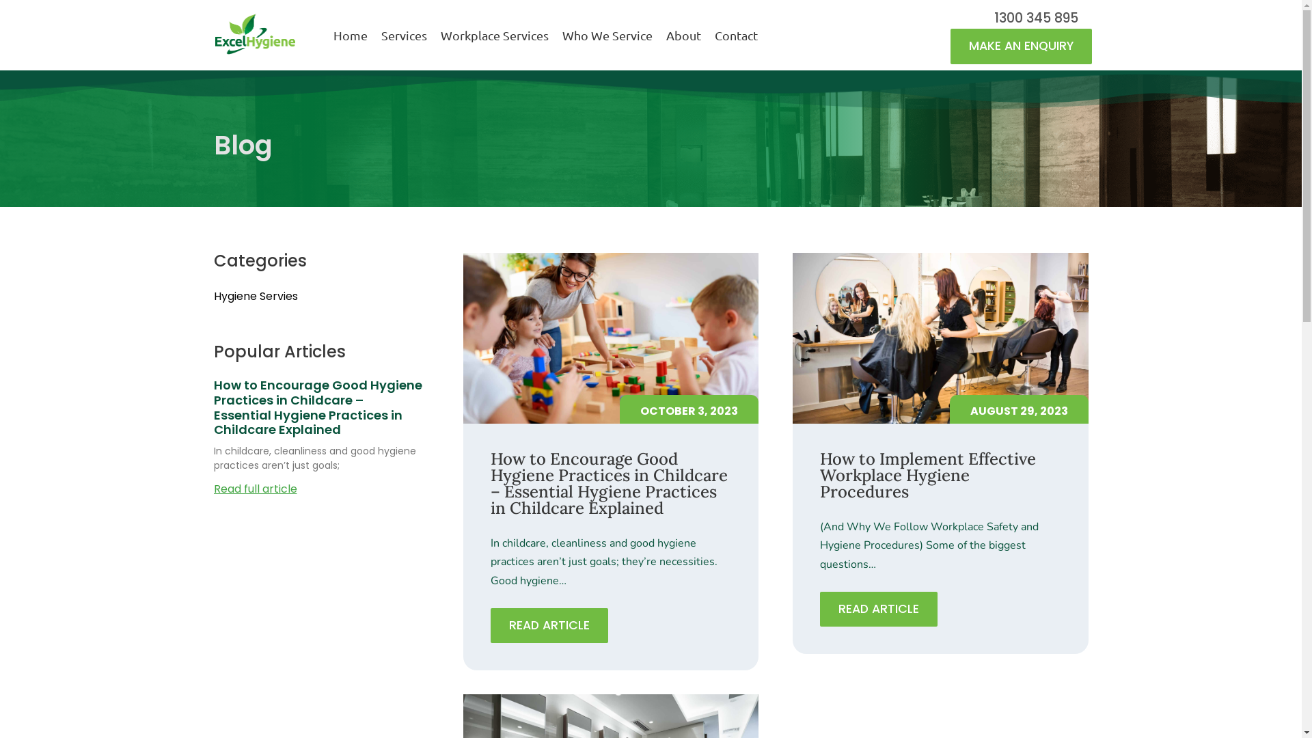  Describe the element at coordinates (255, 489) in the screenshot. I see `Read full article` at that location.